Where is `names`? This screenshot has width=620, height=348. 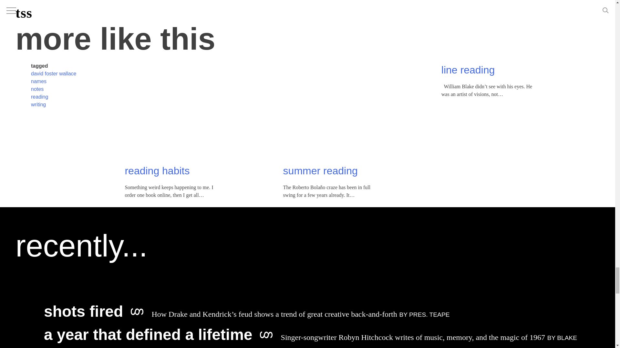 names is located at coordinates (39, 66).